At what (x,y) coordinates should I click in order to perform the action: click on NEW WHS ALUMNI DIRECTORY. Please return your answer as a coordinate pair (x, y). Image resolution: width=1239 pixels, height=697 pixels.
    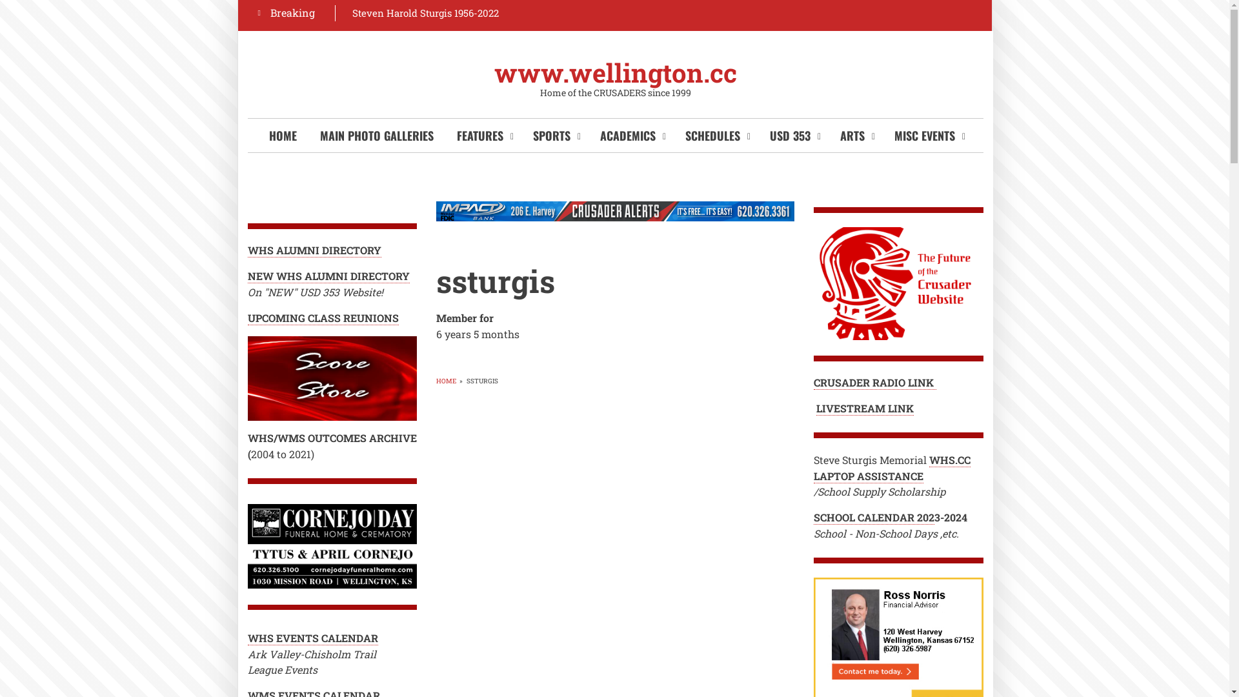
    Looking at the image, I should click on (329, 276).